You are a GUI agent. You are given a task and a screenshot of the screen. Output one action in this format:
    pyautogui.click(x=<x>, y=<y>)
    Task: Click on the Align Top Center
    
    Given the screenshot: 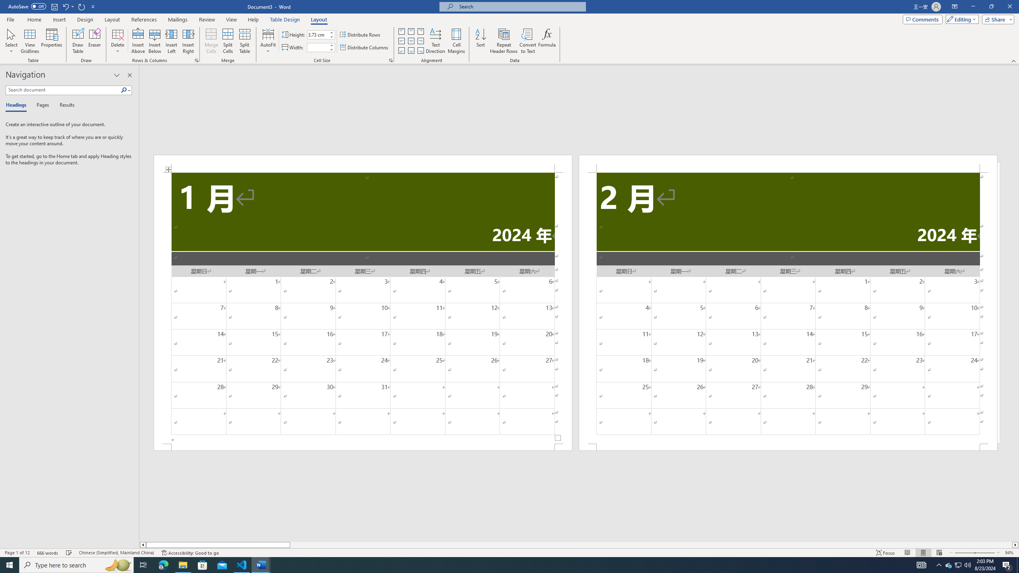 What is the action you would take?
    pyautogui.click(x=411, y=31)
    